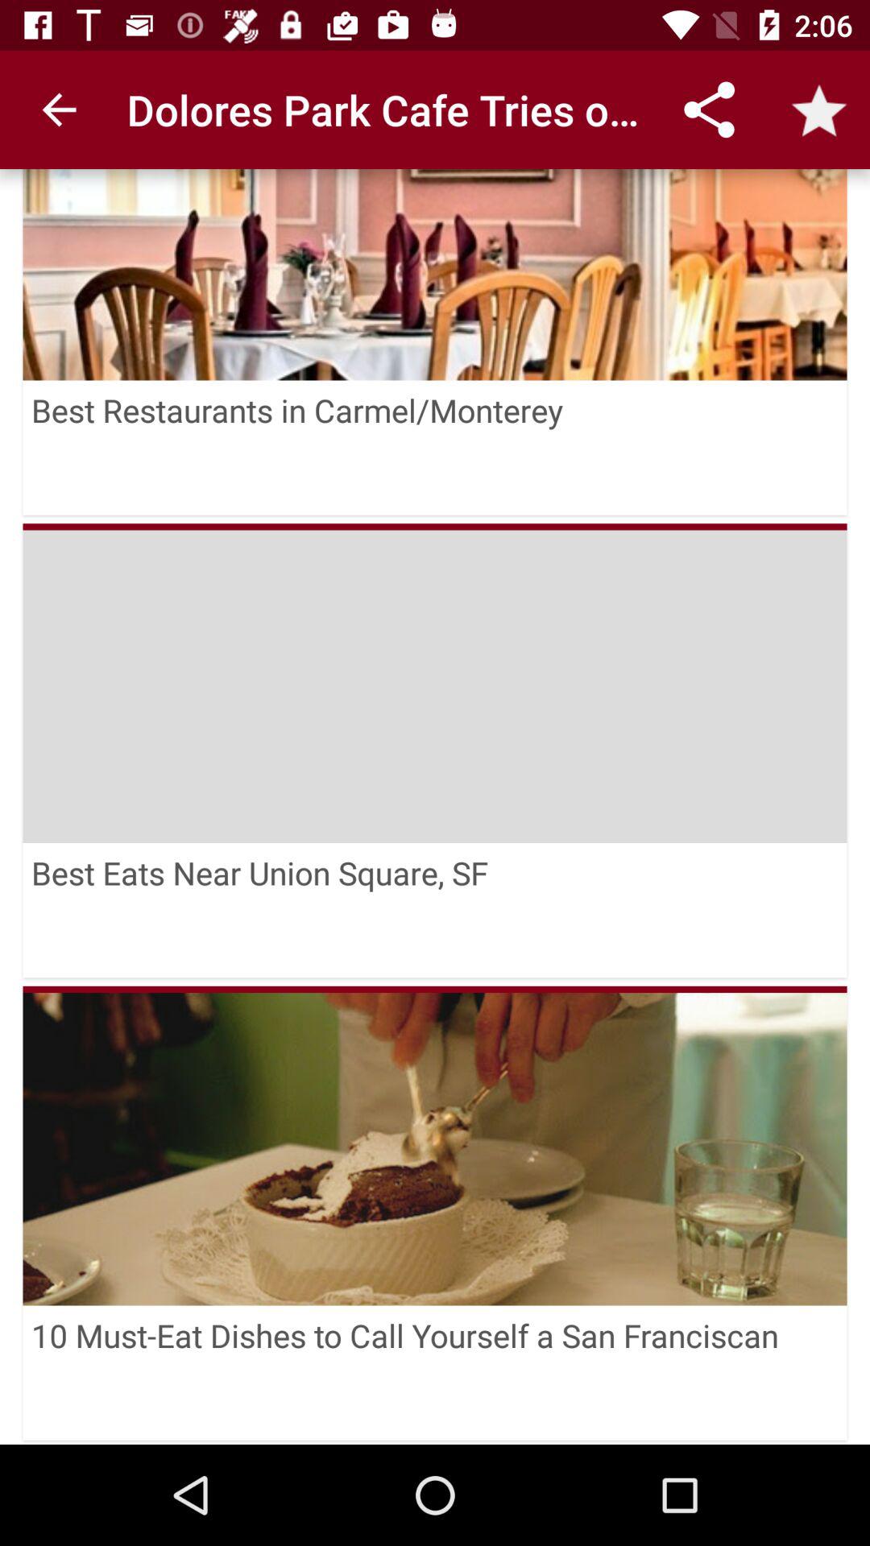 The image size is (870, 1546). What do you see at coordinates (59, 110) in the screenshot?
I see `select item next to dolores park cafe` at bounding box center [59, 110].